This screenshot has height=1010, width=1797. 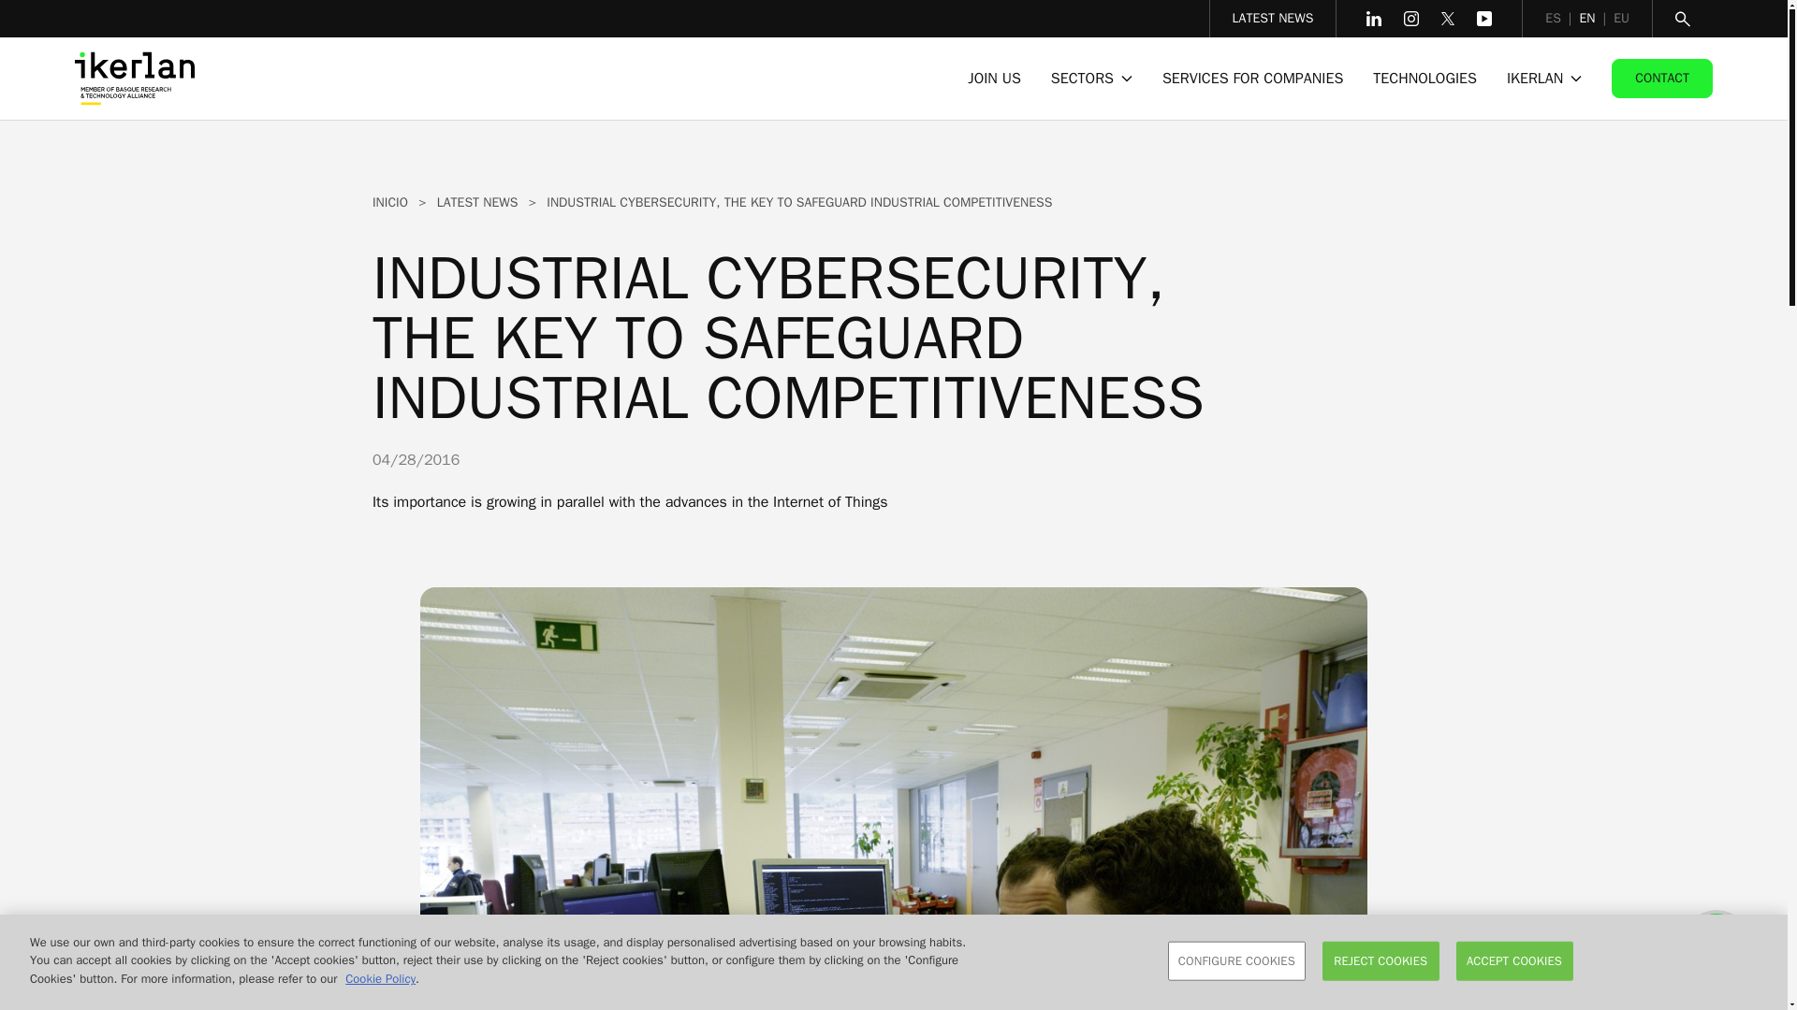 I want to click on LATEST NEWS, so click(x=1273, y=18).